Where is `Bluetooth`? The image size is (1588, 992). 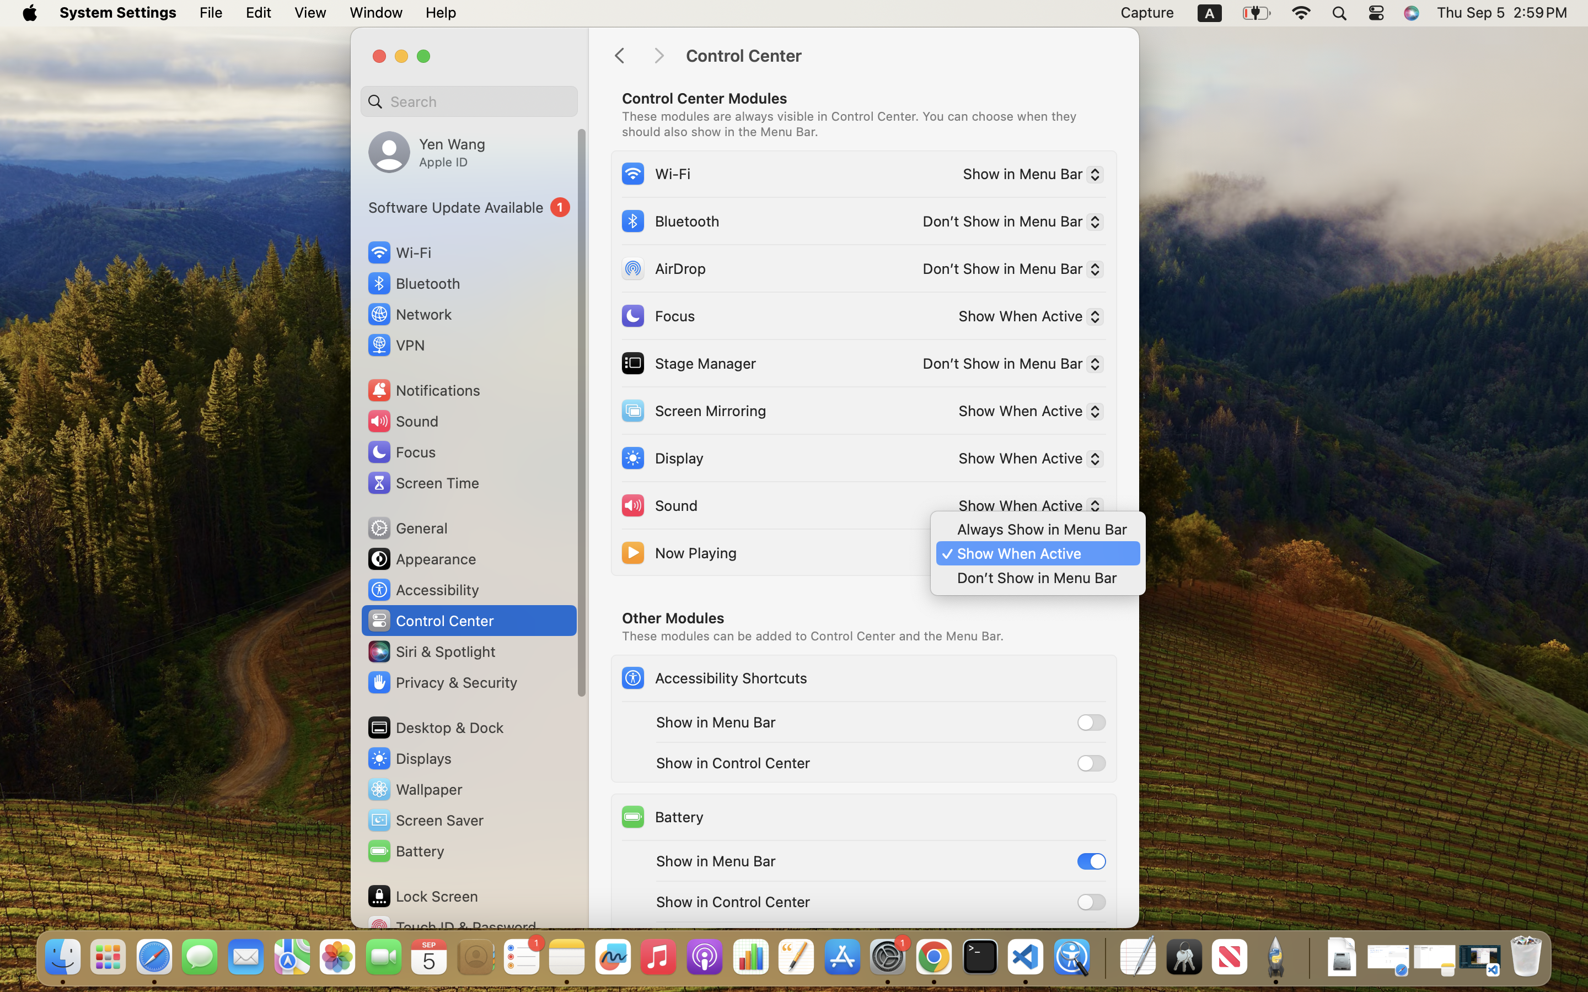 Bluetooth is located at coordinates (670, 220).